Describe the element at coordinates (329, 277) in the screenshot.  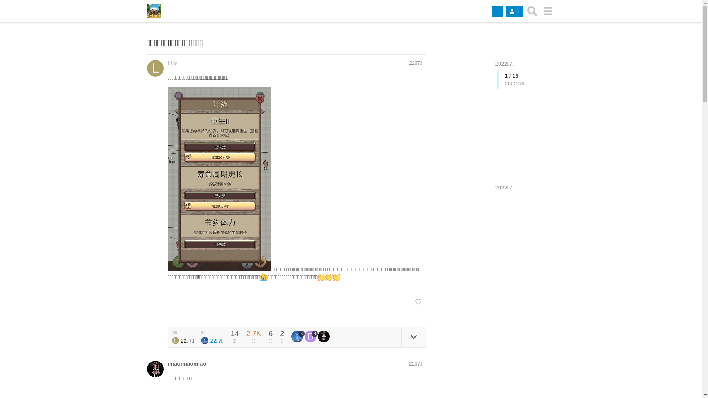
I see `:clap:` at that location.